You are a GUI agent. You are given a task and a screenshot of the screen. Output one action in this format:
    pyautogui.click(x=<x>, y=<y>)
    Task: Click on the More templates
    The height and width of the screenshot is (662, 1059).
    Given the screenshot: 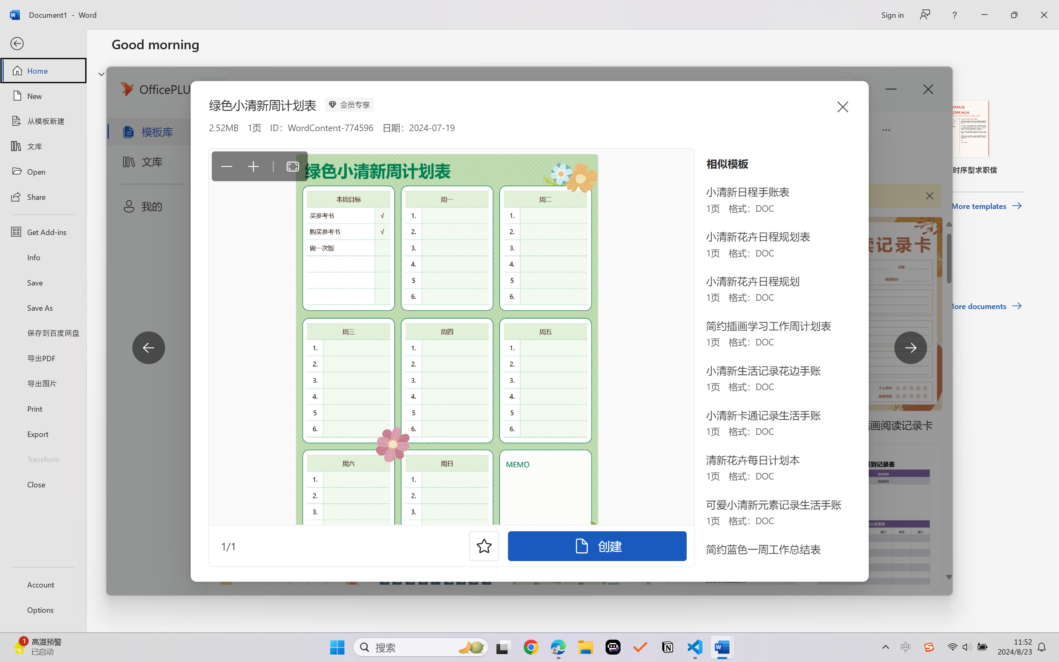 What is the action you would take?
    pyautogui.click(x=986, y=206)
    